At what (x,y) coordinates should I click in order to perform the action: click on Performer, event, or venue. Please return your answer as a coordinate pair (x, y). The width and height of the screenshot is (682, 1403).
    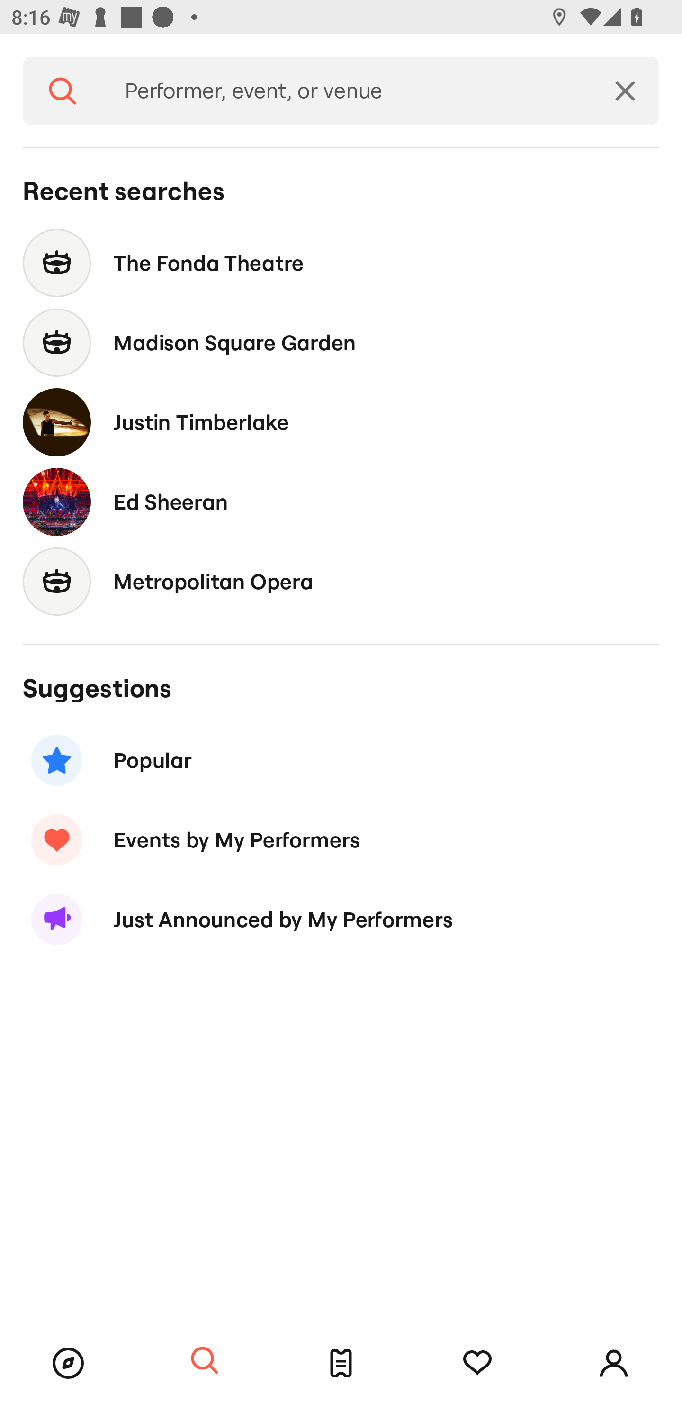
    Looking at the image, I should click on (347, 91).